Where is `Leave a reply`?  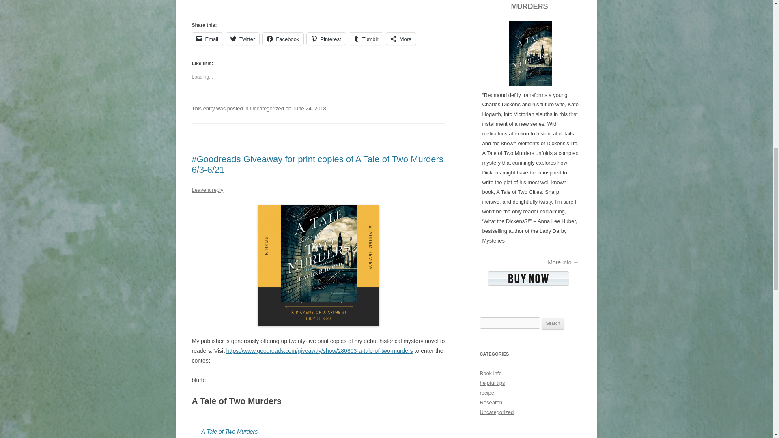 Leave a reply is located at coordinates (207, 190).